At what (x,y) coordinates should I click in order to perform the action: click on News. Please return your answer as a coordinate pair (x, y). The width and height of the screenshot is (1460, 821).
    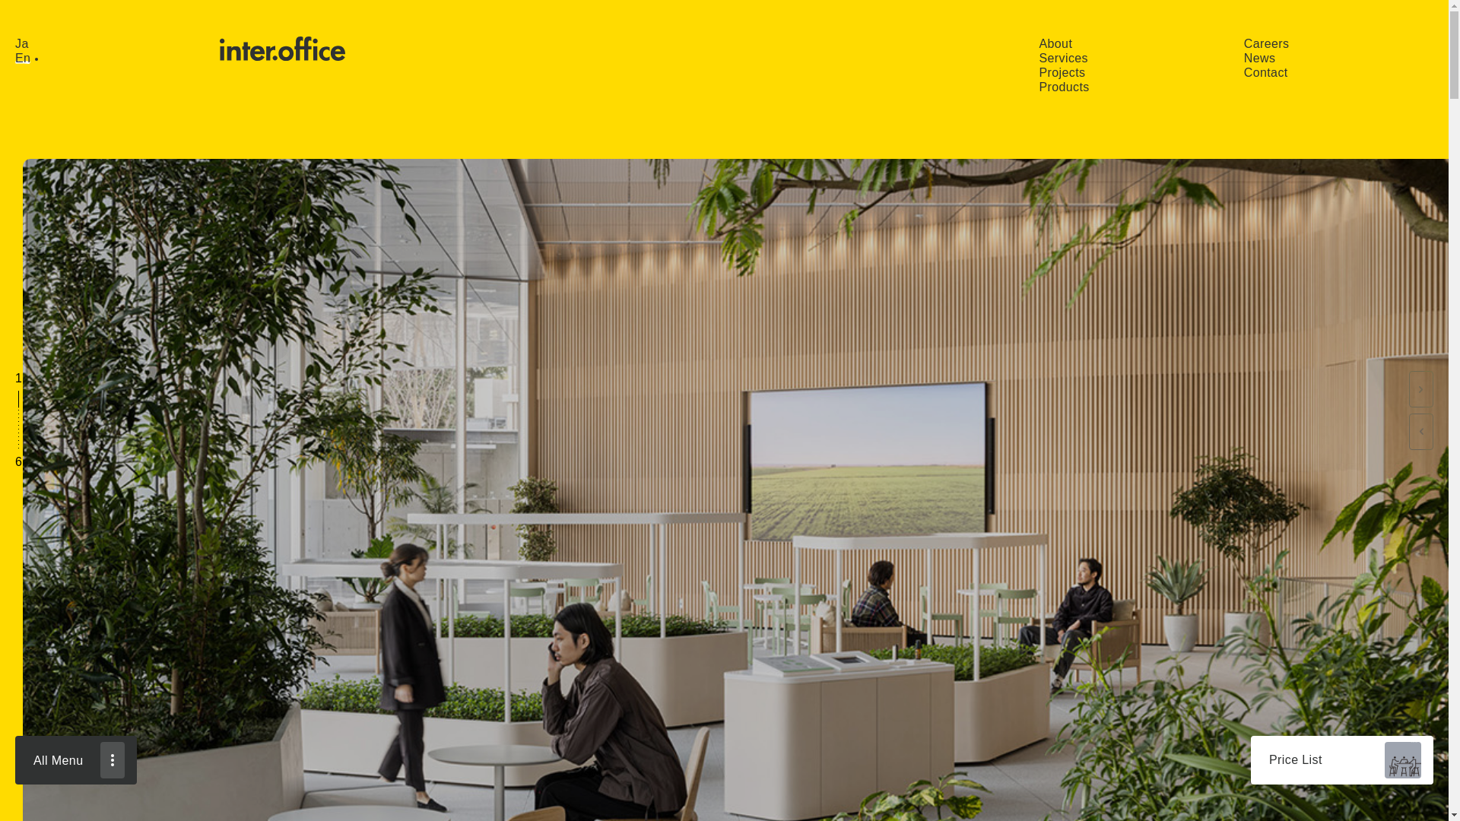
    Looking at the image, I should click on (1264, 58).